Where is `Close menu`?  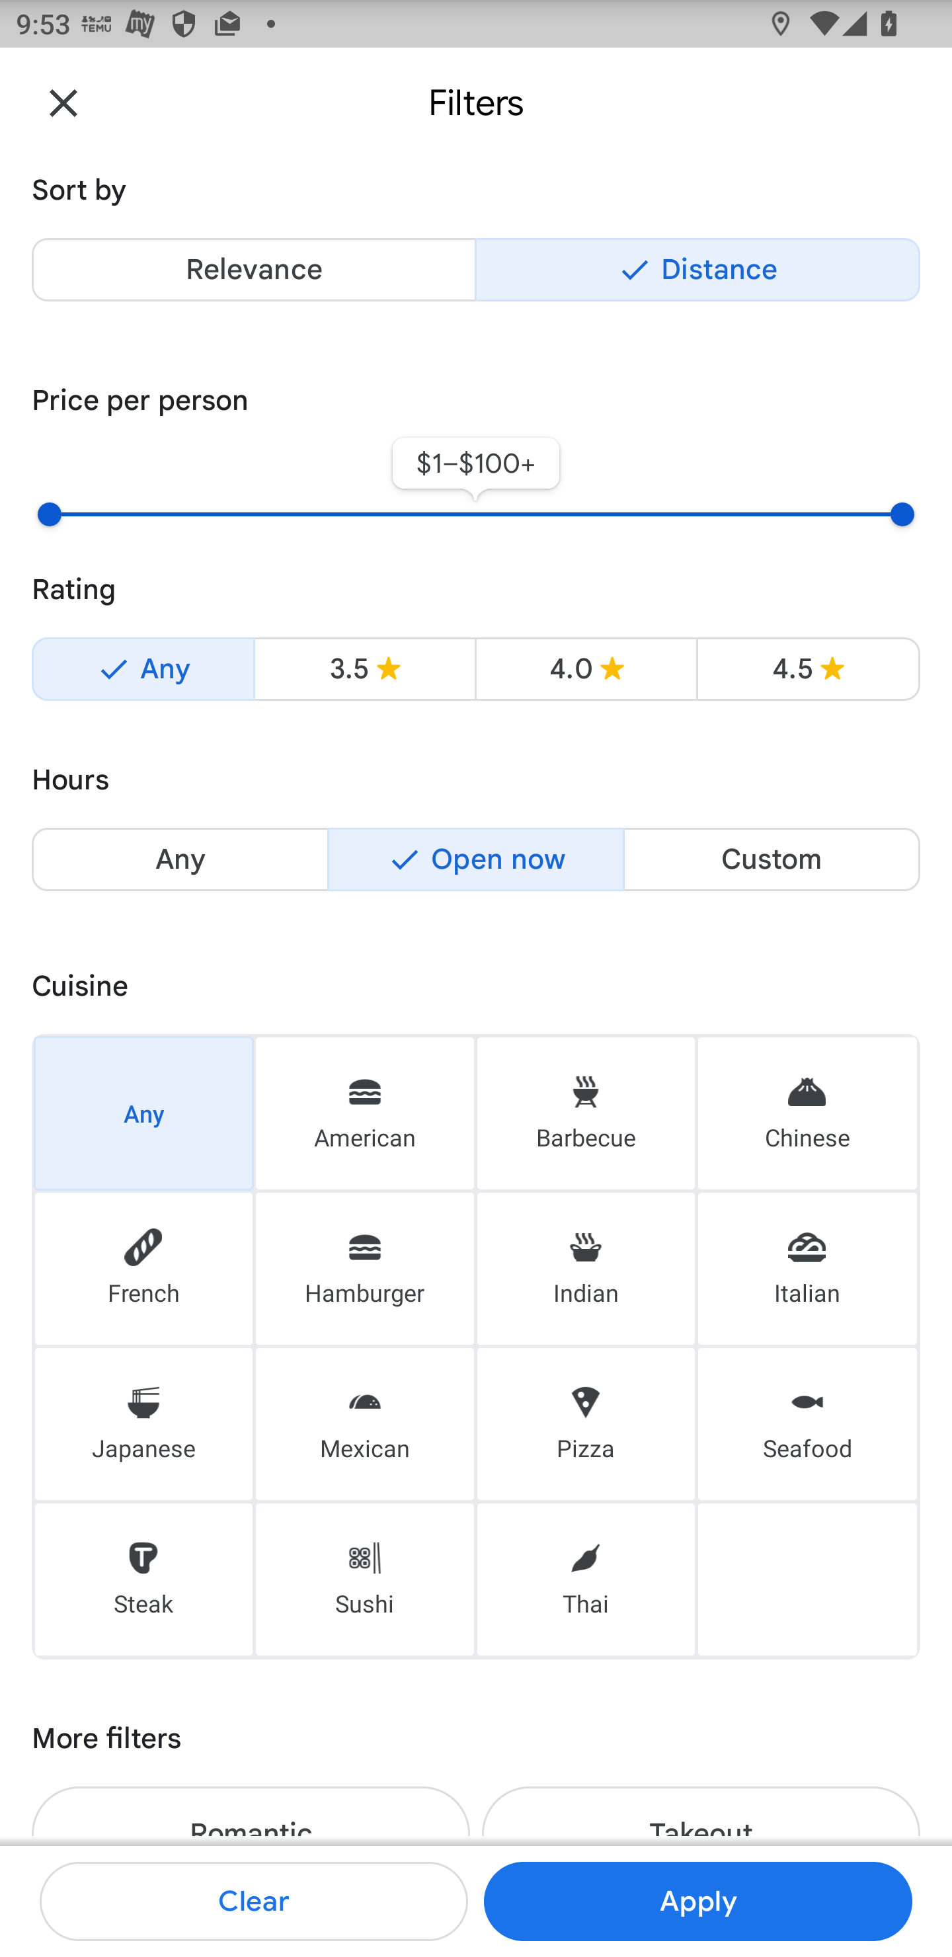
Close menu is located at coordinates (63, 102).